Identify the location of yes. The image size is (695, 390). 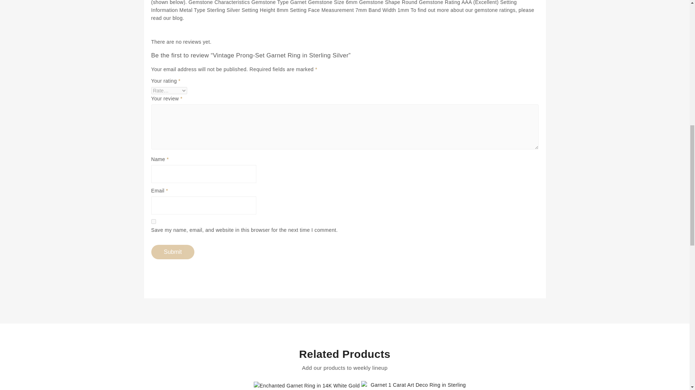
(153, 221).